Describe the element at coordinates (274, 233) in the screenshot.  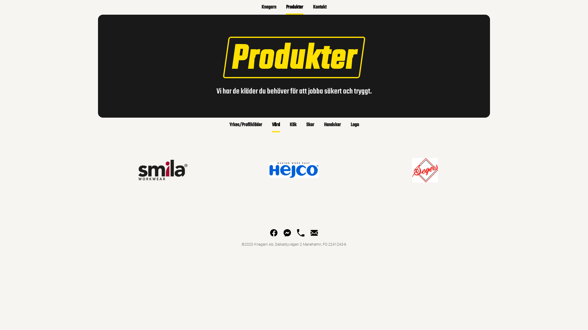
I see `Facebook` at that location.